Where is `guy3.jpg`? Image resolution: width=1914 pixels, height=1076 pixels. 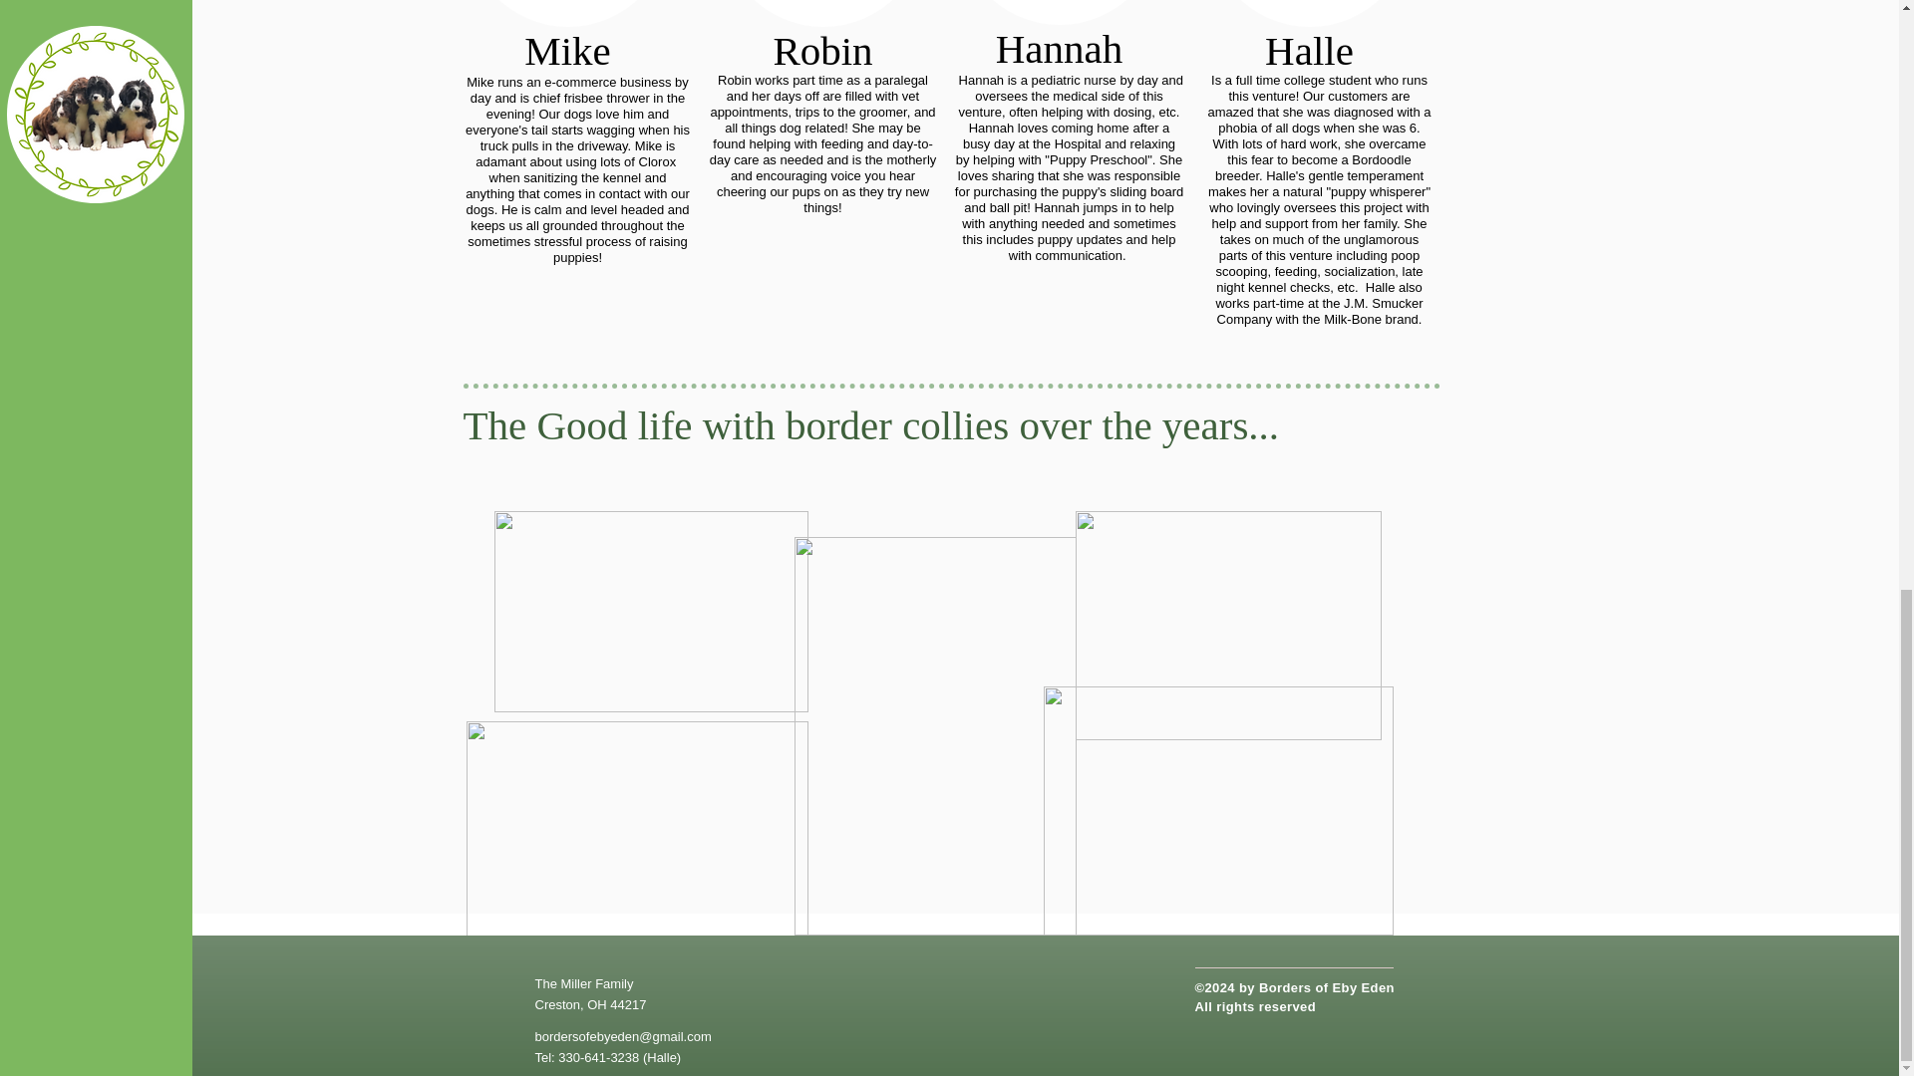 guy3.jpg is located at coordinates (821, 14).